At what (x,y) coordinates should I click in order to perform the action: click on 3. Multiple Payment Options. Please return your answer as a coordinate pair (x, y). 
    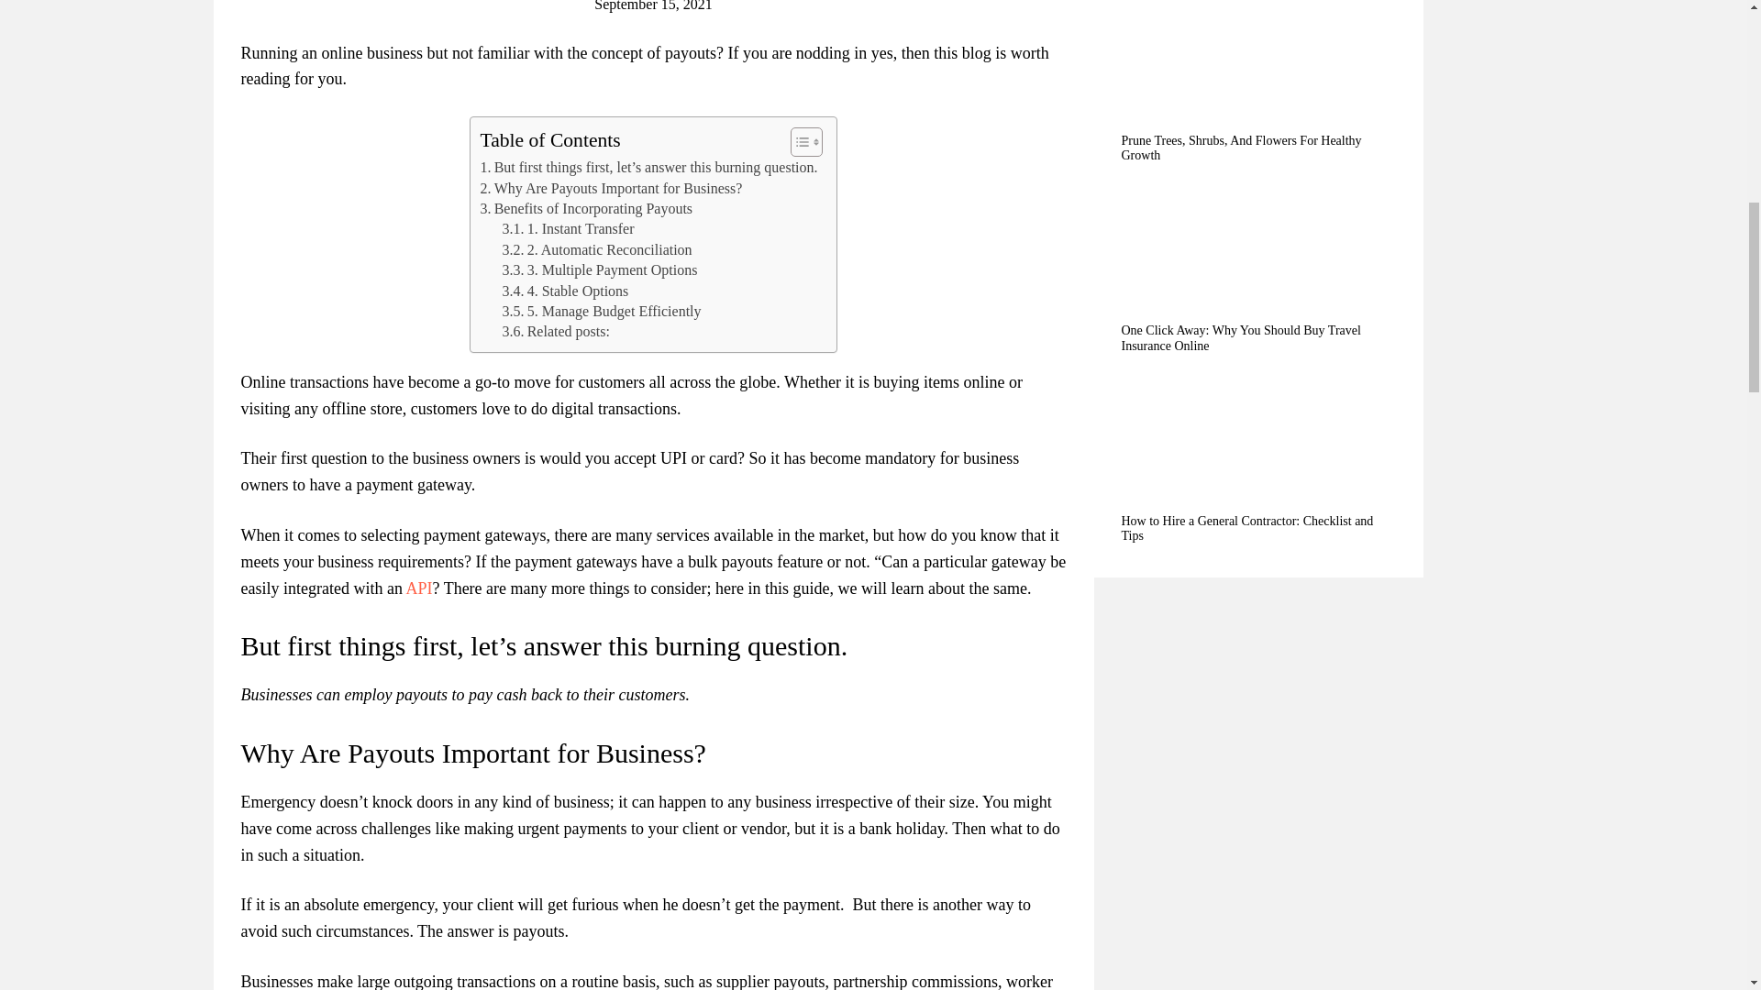
    Looking at the image, I should click on (600, 269).